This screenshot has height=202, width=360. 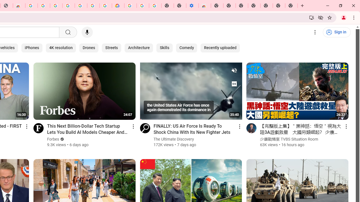 I want to click on Chrome Web Store - Accessibility extensions, so click(x=205, y=6).